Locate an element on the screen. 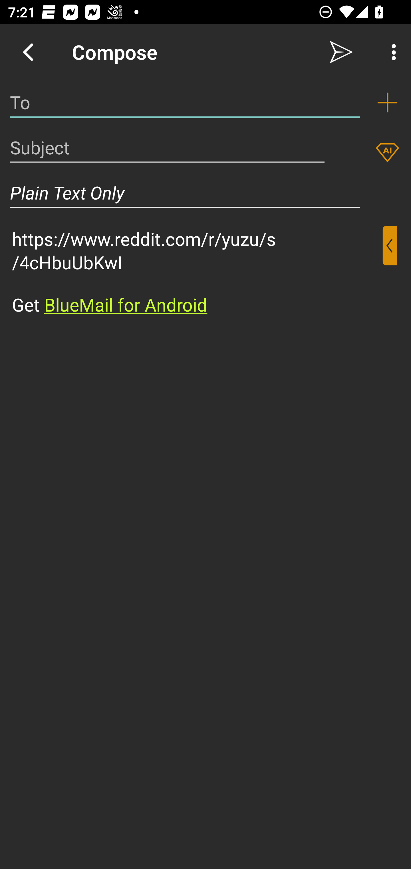 The image size is (411, 869). Plain Text Only is located at coordinates (185, 193).